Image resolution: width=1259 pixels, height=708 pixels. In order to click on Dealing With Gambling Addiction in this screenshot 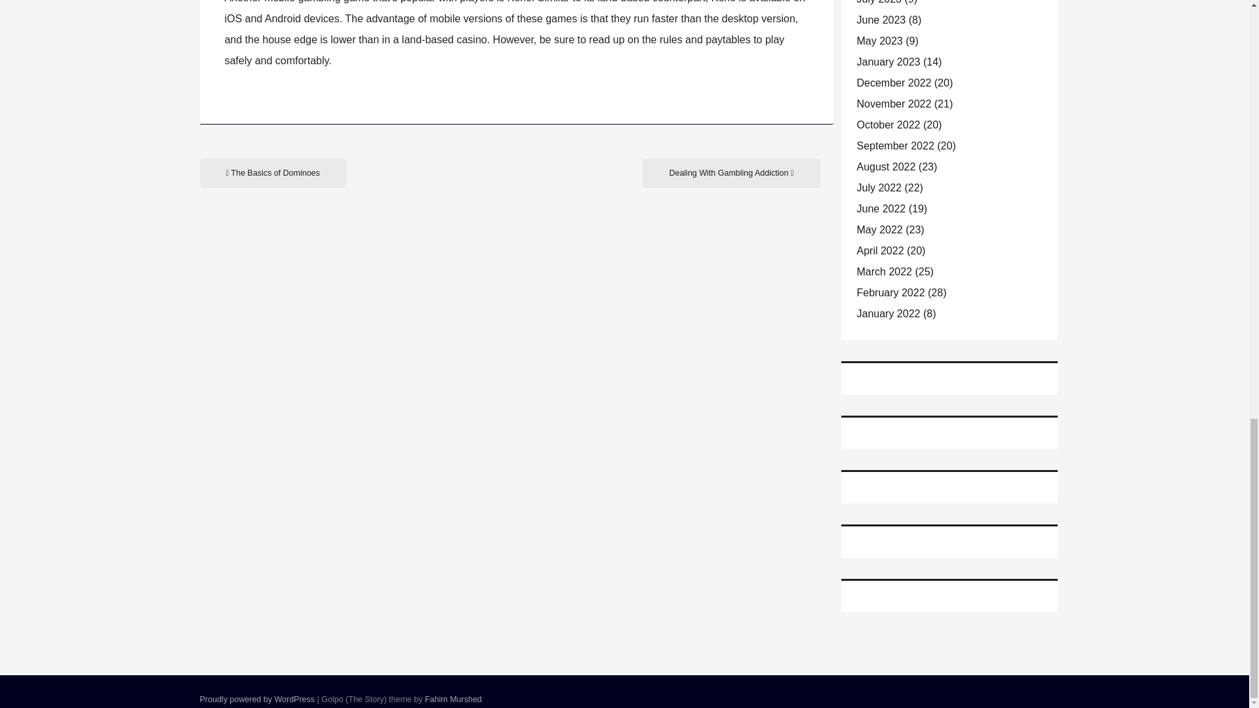, I will do `click(730, 173)`.